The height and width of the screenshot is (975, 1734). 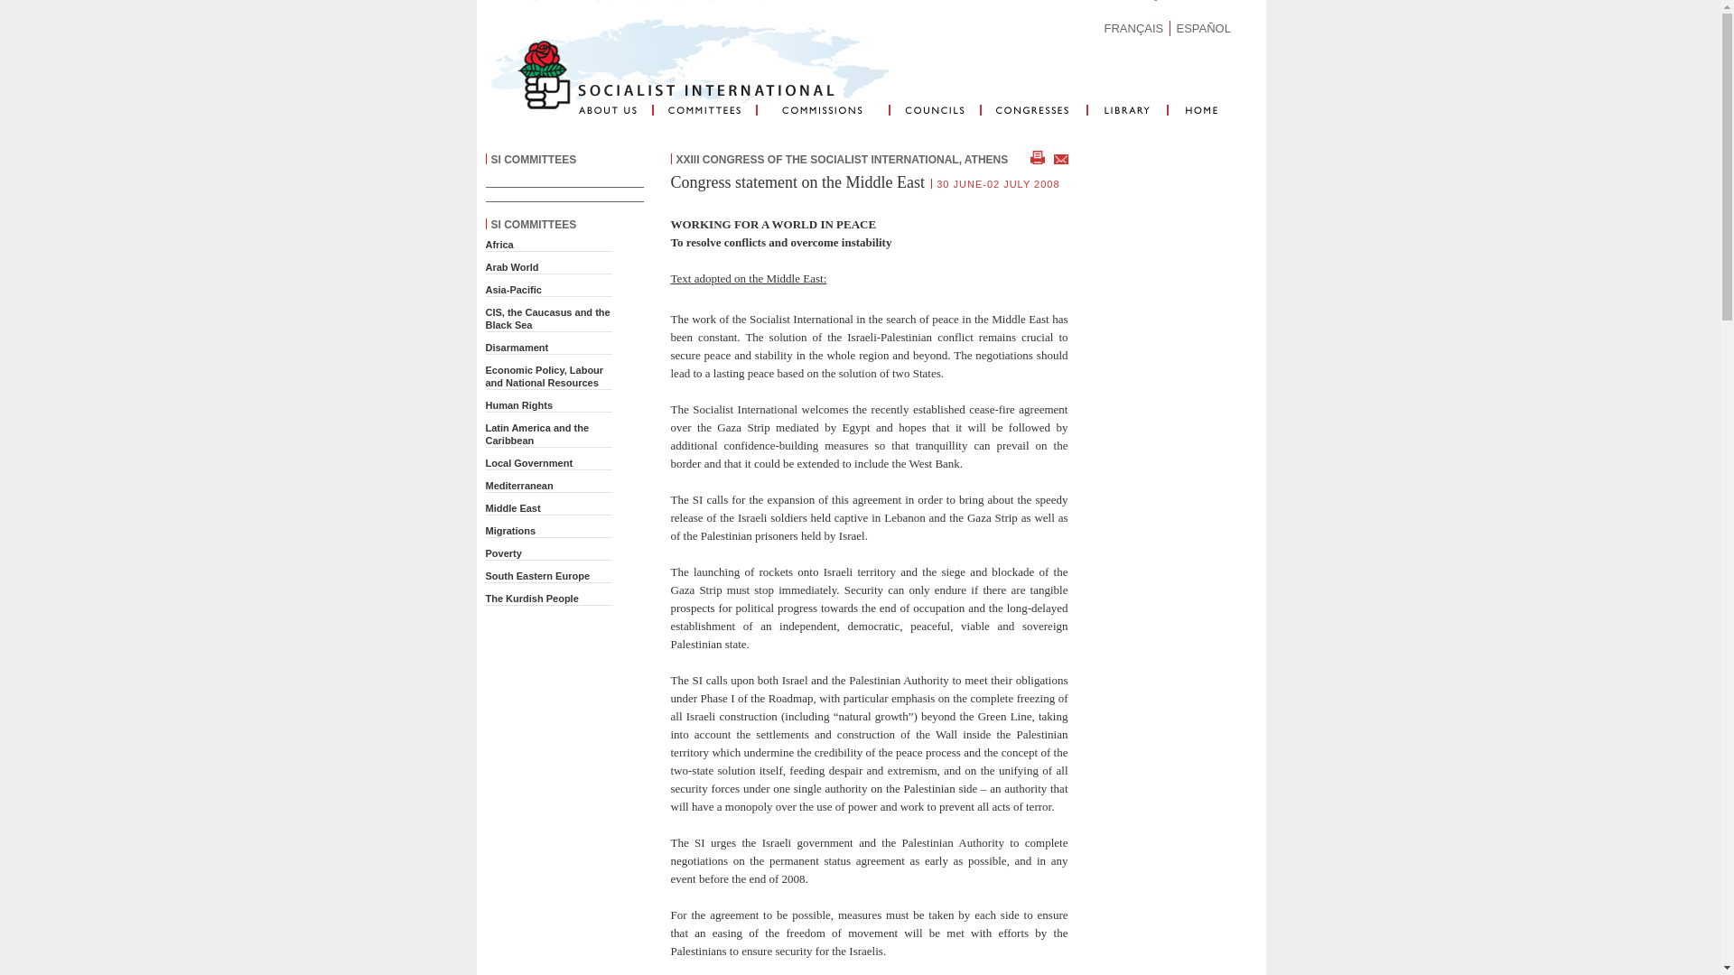 I want to click on Local Government, so click(x=529, y=462).